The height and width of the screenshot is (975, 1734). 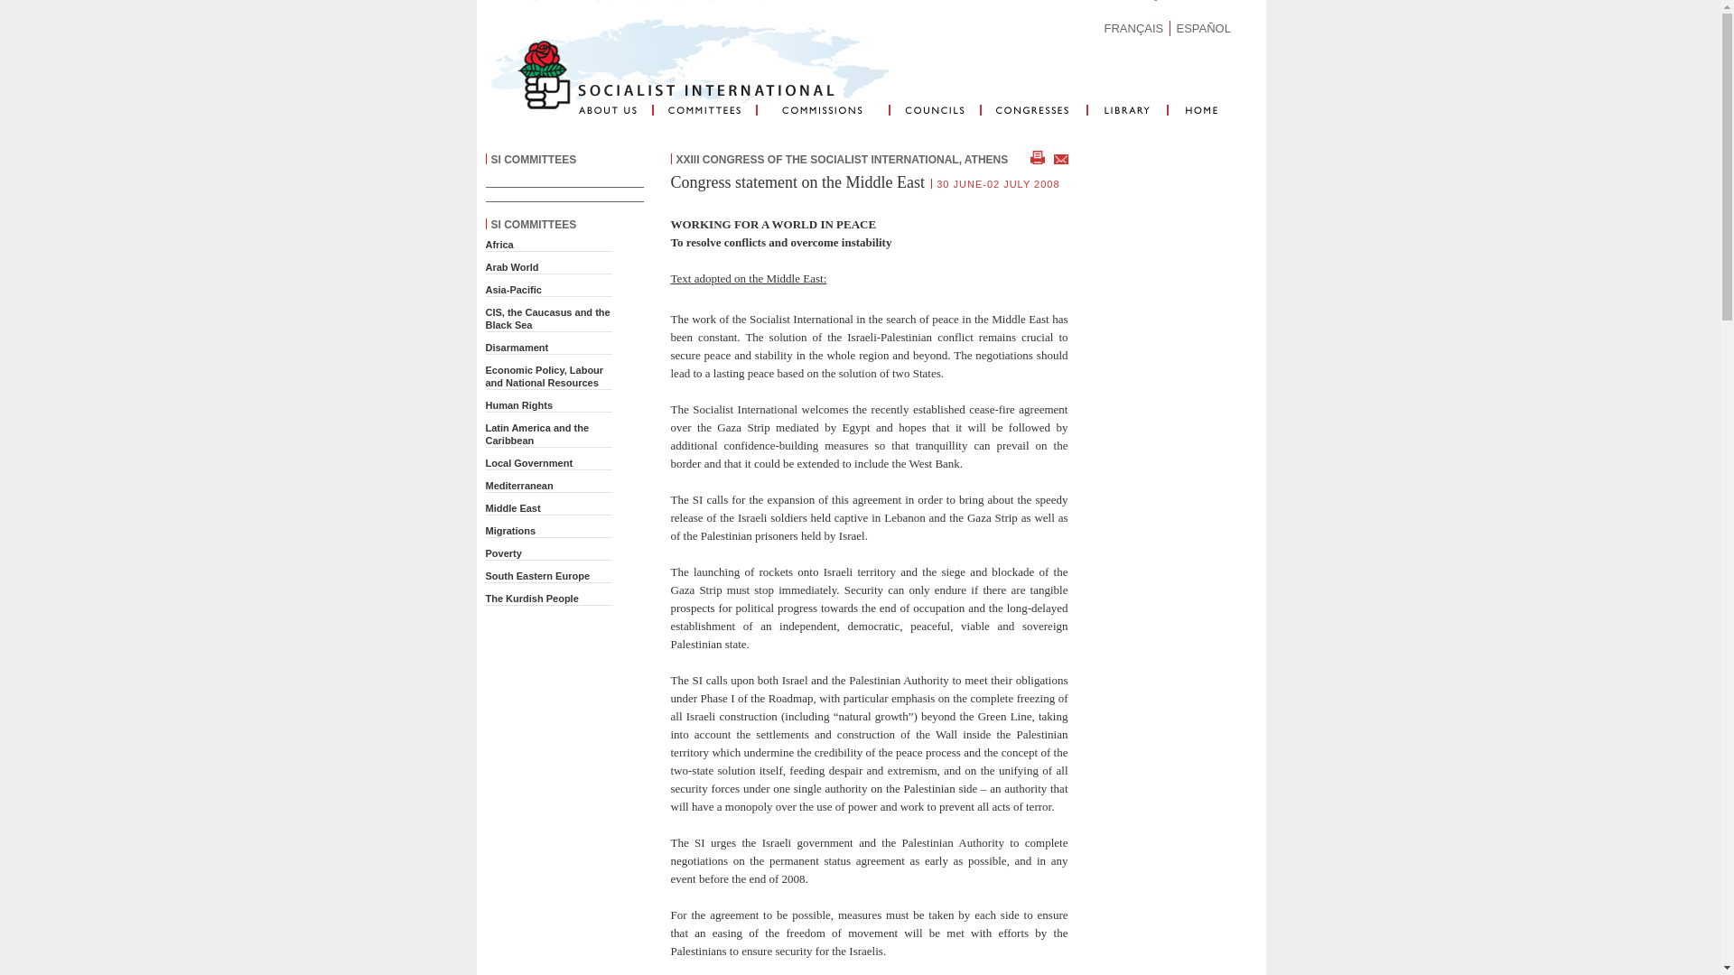 I want to click on Local Government, so click(x=529, y=462).